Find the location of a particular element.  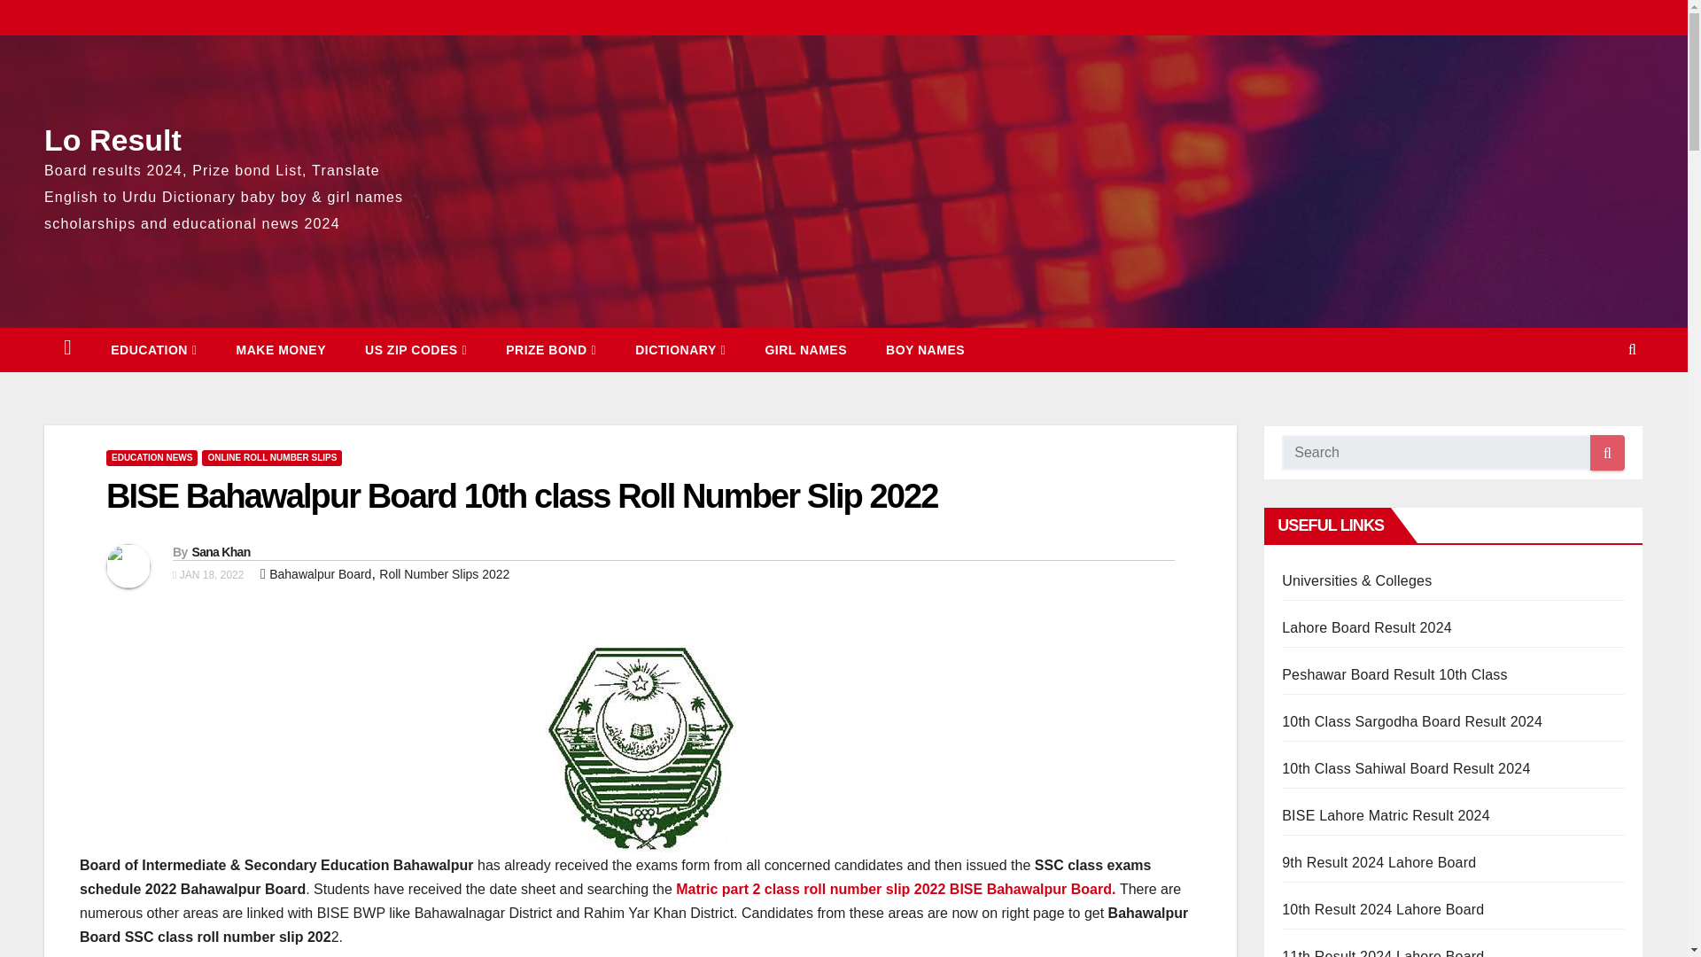

GIRL NAMES is located at coordinates (804, 350).